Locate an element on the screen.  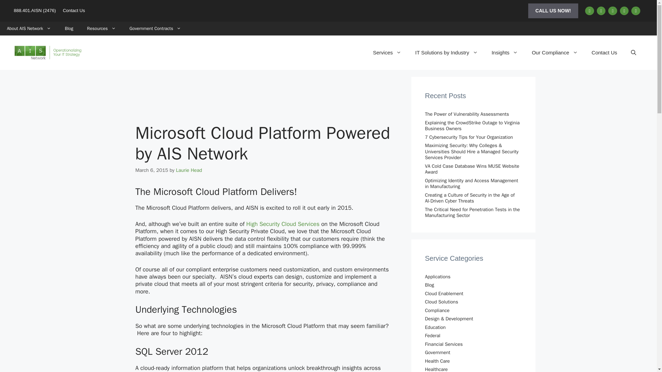
Twitter is located at coordinates (612, 11).